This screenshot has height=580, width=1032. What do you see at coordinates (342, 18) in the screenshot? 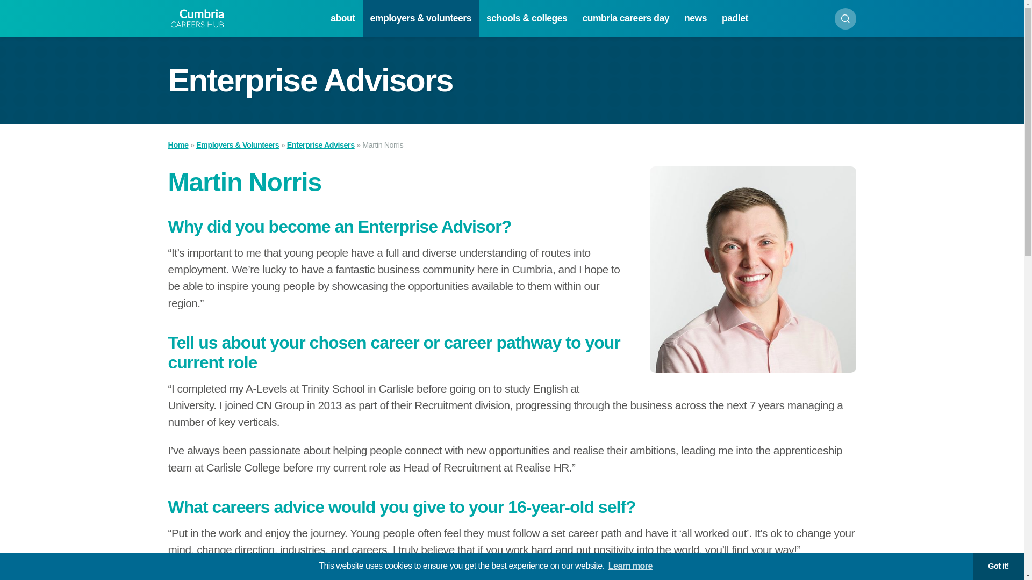
I see `about` at bounding box center [342, 18].